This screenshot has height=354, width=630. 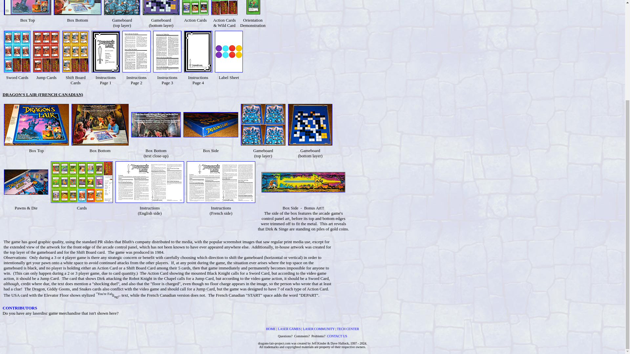 What do you see at coordinates (337, 336) in the screenshot?
I see `CONTACT US` at bounding box center [337, 336].